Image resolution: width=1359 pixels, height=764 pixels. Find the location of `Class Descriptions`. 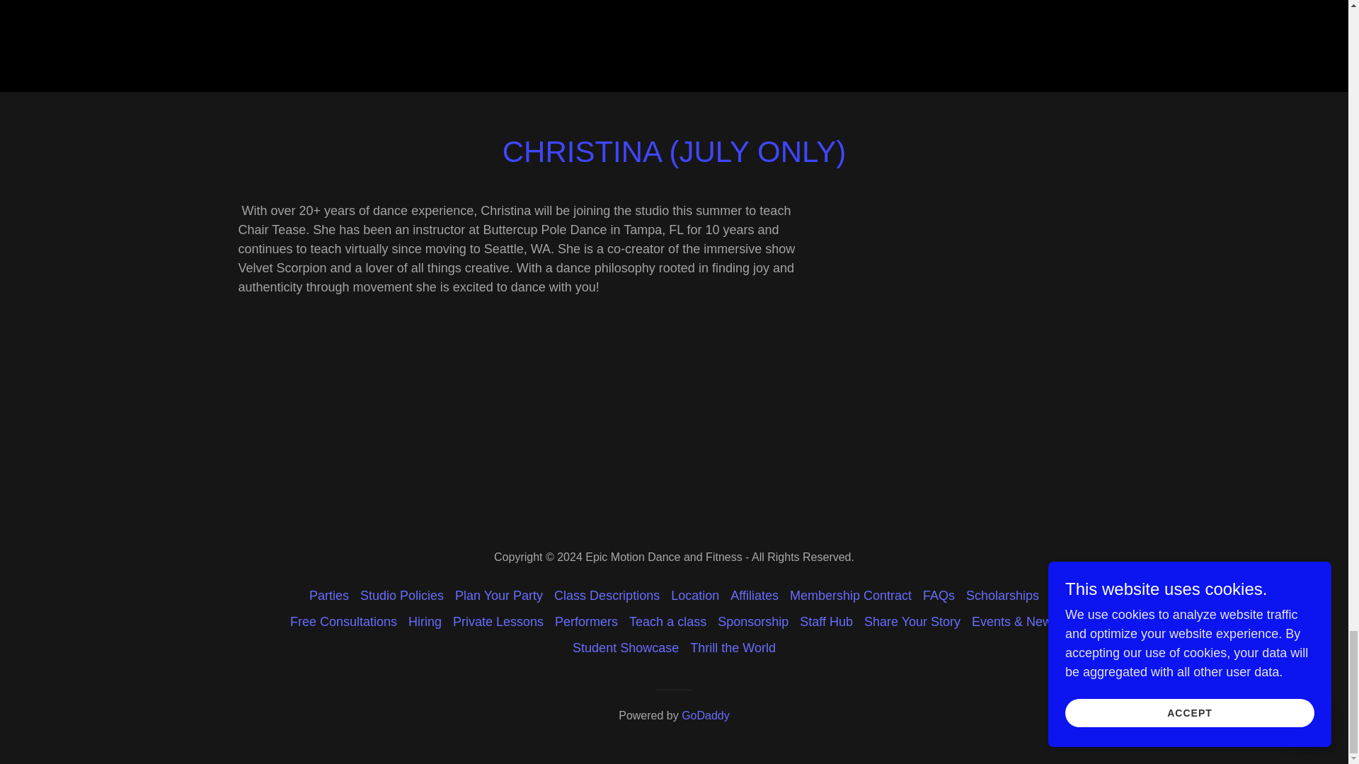

Class Descriptions is located at coordinates (607, 596).